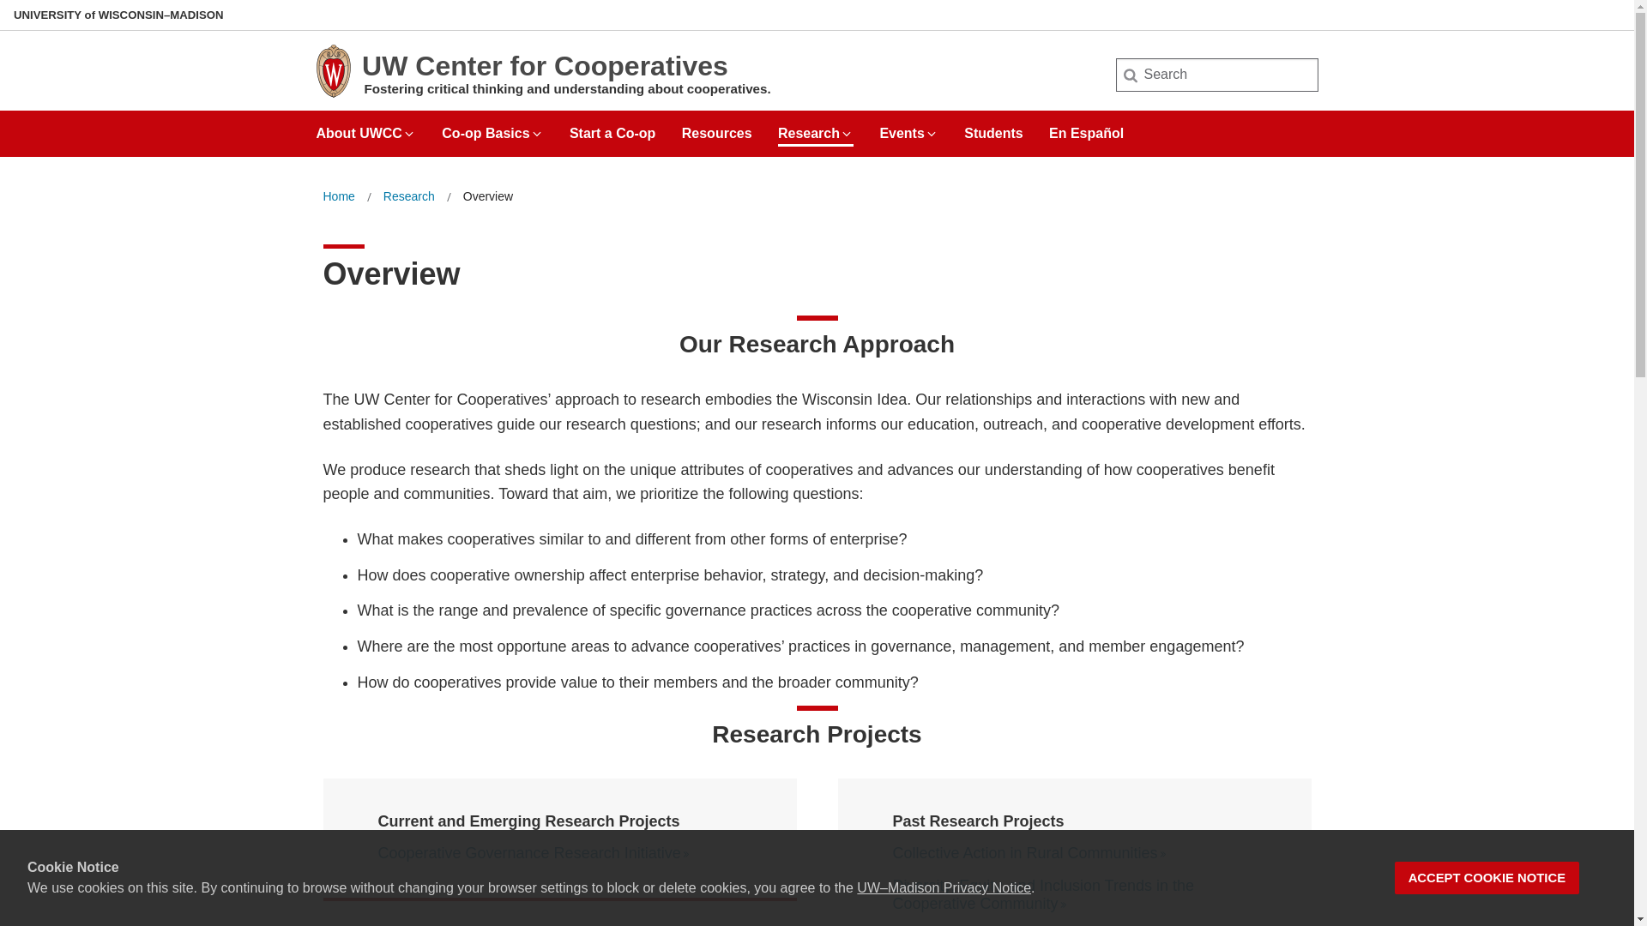 The width and height of the screenshot is (1647, 926). Describe the element at coordinates (3, 3) in the screenshot. I see `Skip to main content` at that location.